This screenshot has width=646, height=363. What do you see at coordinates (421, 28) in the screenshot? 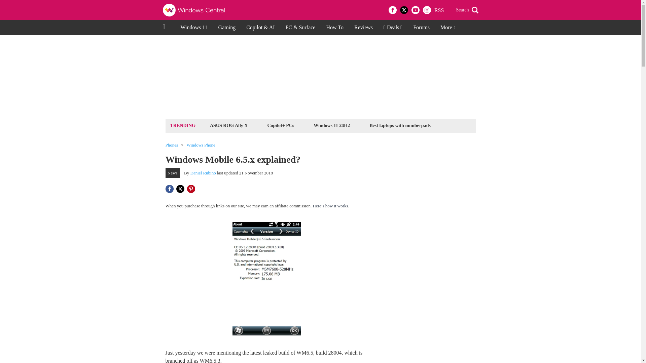
I see `Forums` at bounding box center [421, 28].